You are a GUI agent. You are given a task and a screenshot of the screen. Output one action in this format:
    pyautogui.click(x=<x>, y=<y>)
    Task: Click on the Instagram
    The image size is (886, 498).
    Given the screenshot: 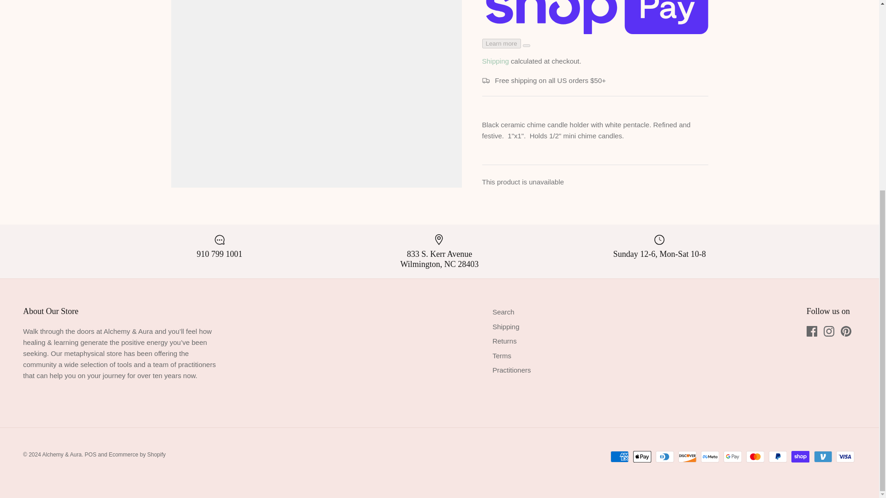 What is the action you would take?
    pyautogui.click(x=829, y=331)
    